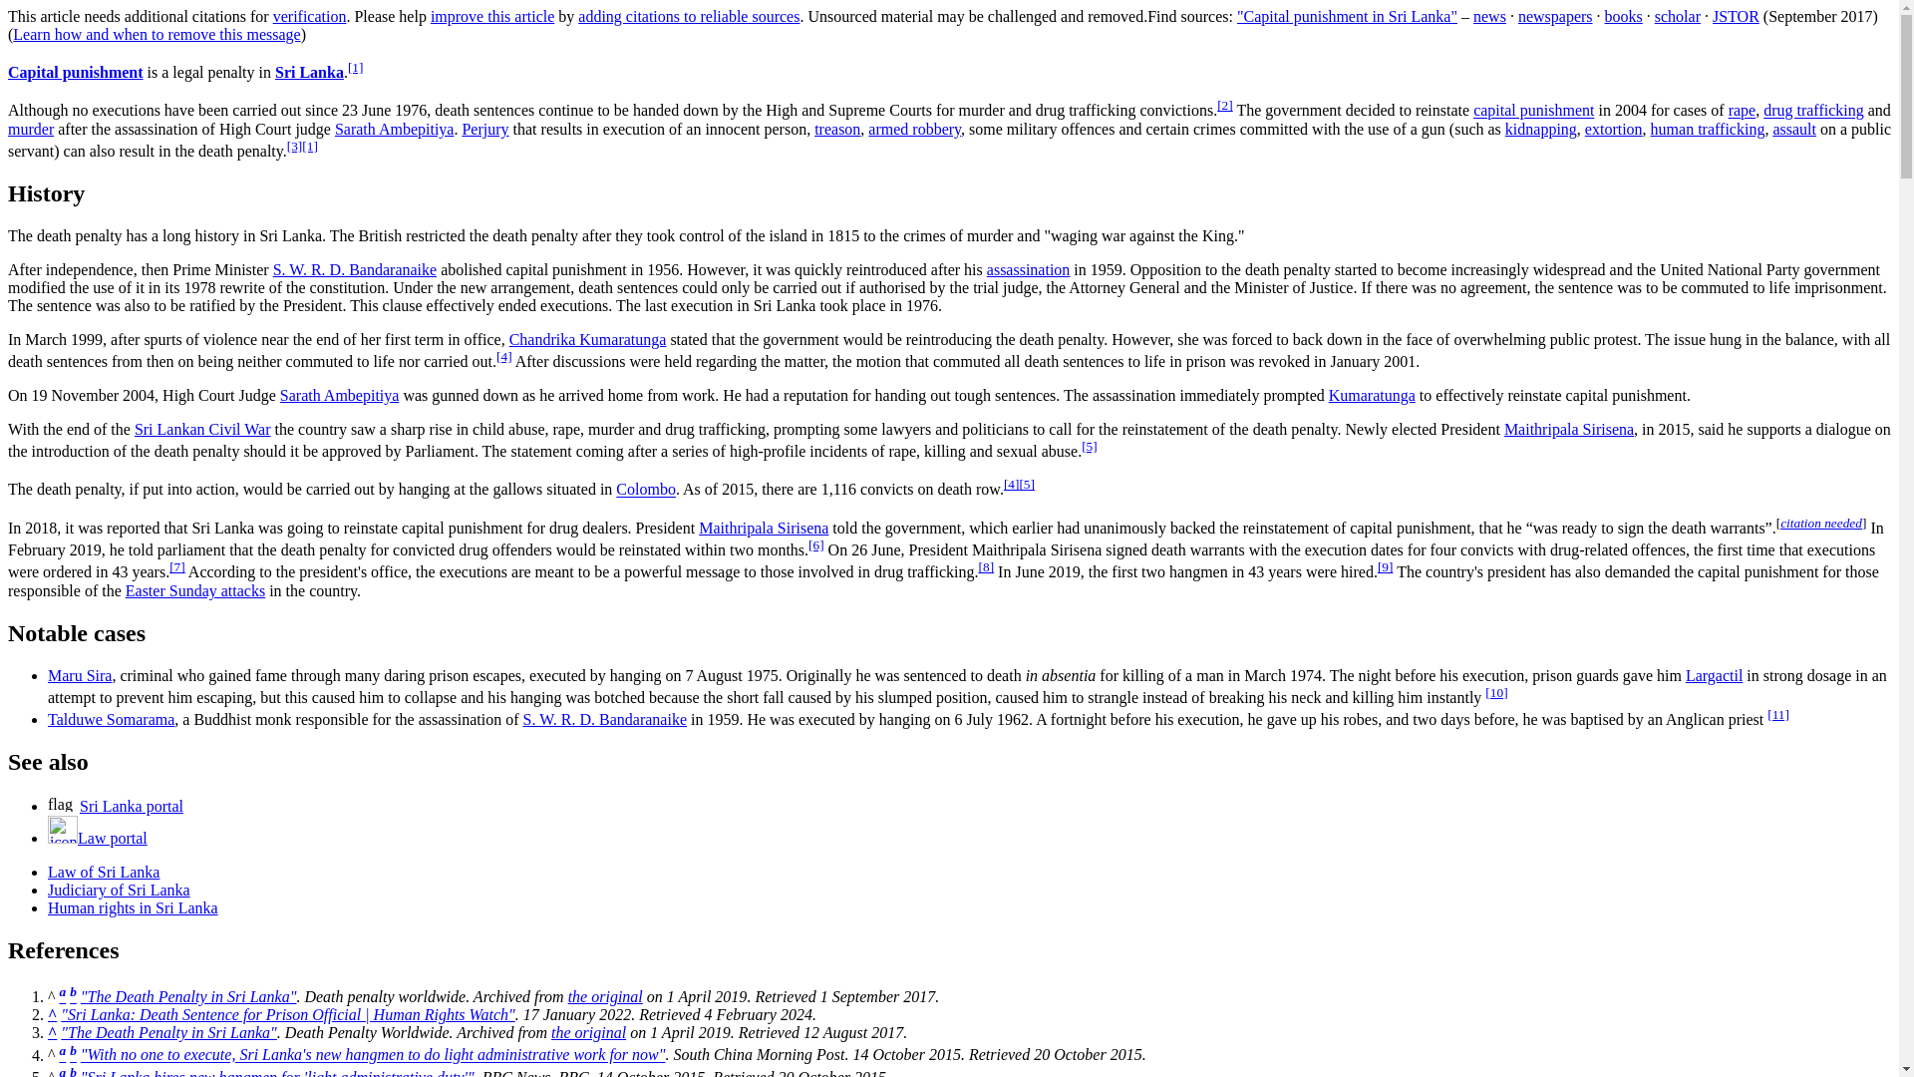 The width and height of the screenshot is (1914, 1077). Describe the element at coordinates (309, 72) in the screenshot. I see `Sri Lanka` at that location.